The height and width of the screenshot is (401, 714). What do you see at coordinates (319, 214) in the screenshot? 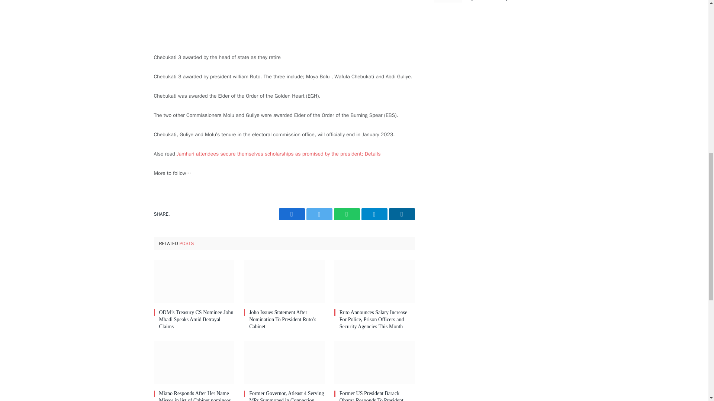
I see `Twitter` at bounding box center [319, 214].